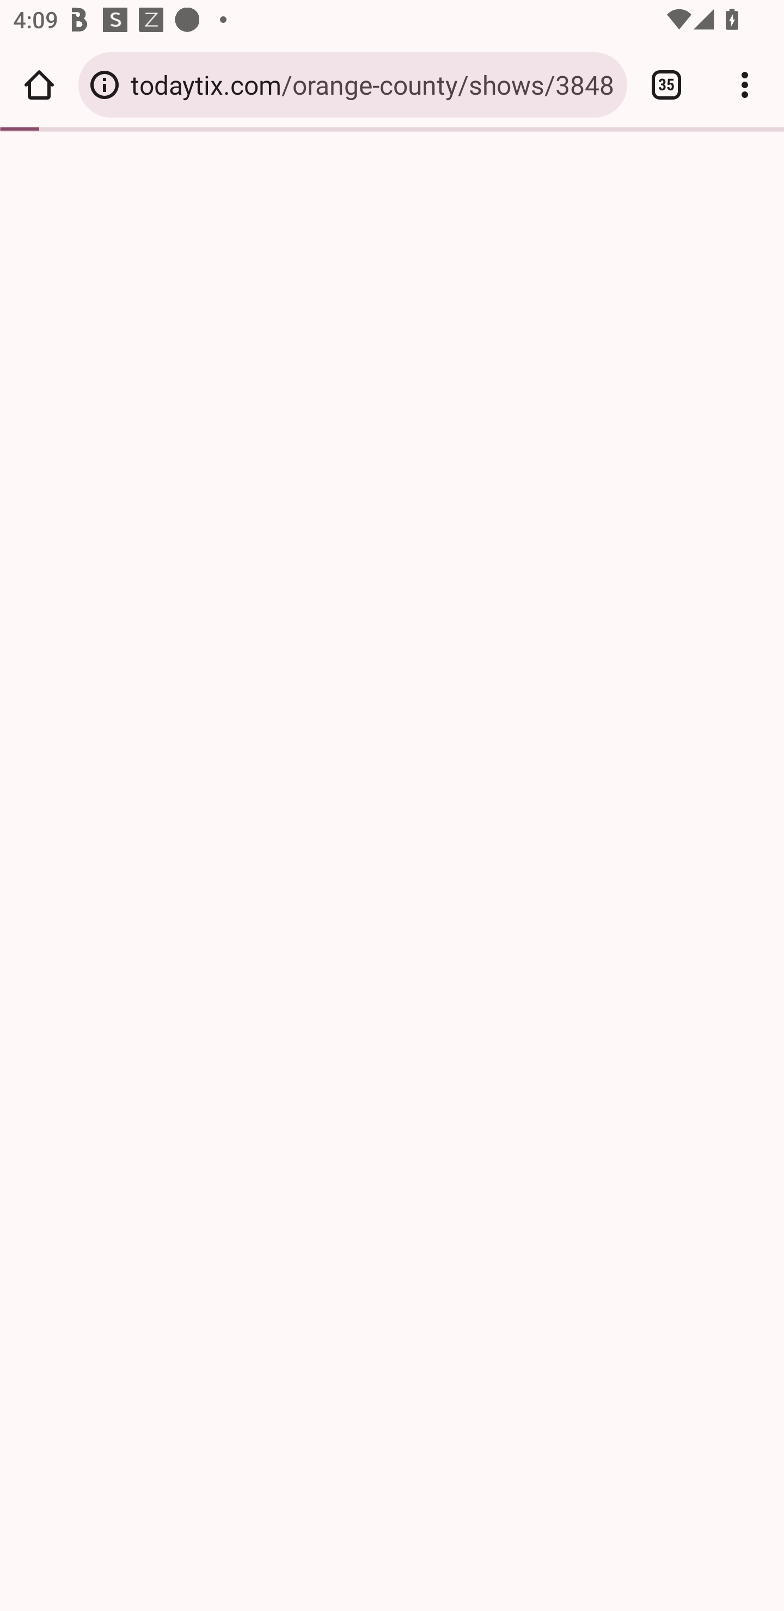  What do you see at coordinates (666, 84) in the screenshot?
I see `Switch or close tabs` at bounding box center [666, 84].